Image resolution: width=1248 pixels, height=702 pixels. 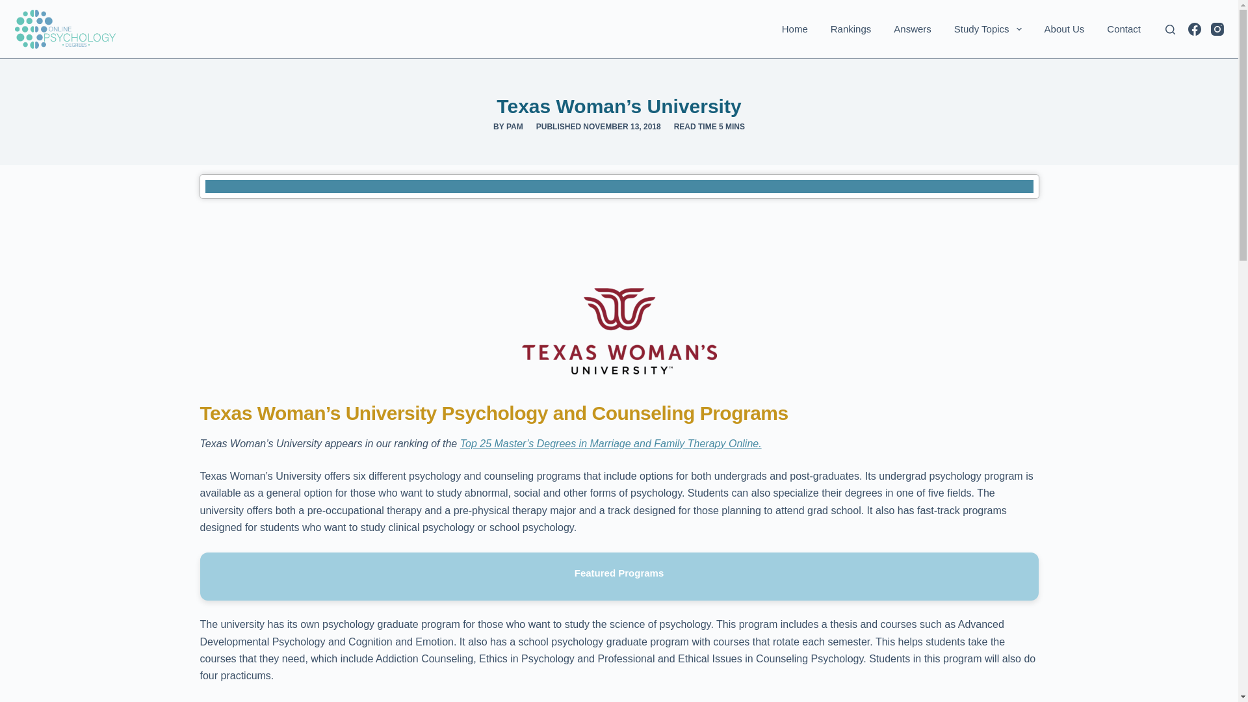 What do you see at coordinates (913, 29) in the screenshot?
I see `Answers` at bounding box center [913, 29].